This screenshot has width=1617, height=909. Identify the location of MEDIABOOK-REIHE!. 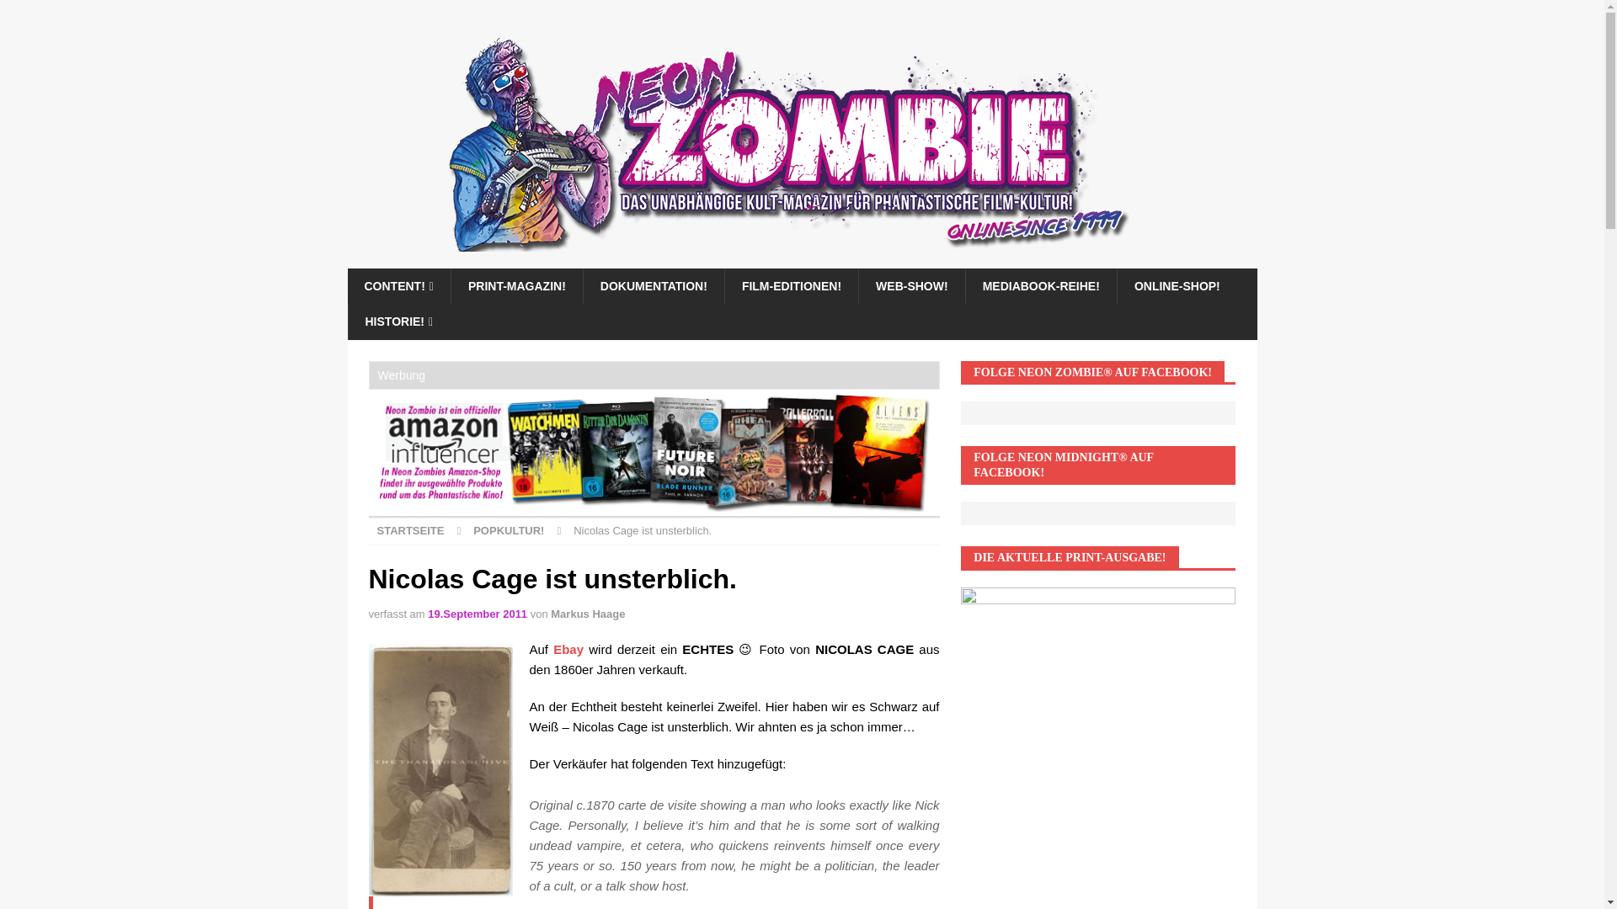
(1041, 285).